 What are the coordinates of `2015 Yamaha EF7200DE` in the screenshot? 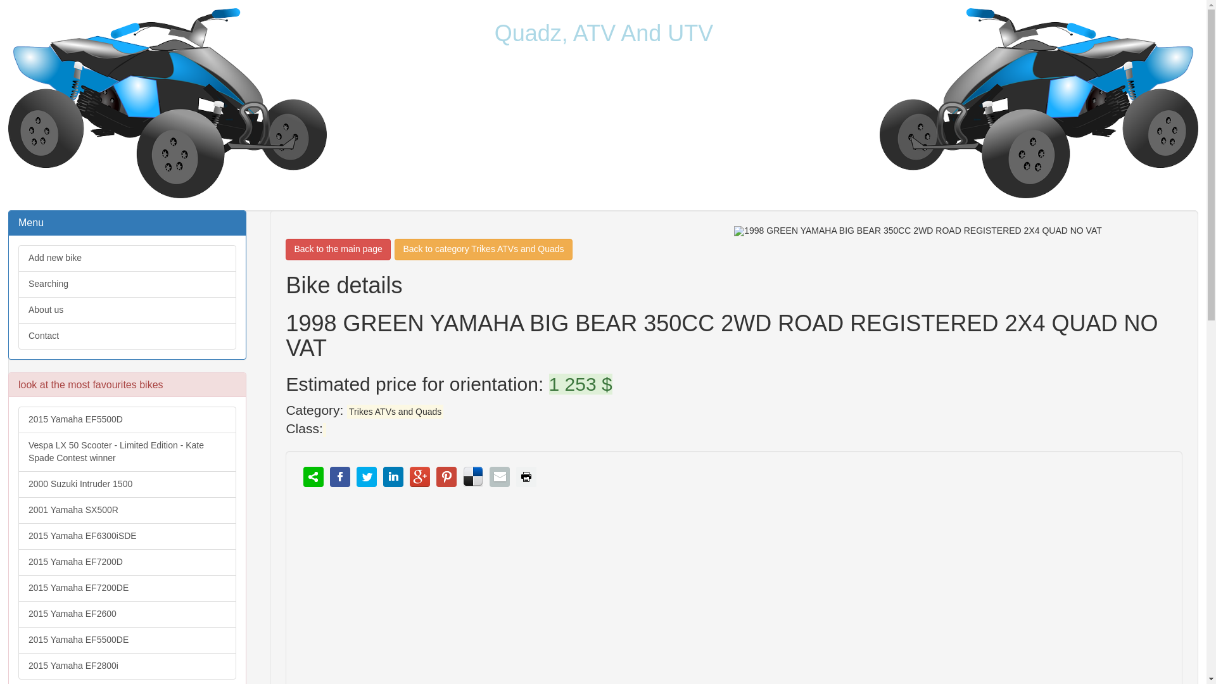 It's located at (127, 588).